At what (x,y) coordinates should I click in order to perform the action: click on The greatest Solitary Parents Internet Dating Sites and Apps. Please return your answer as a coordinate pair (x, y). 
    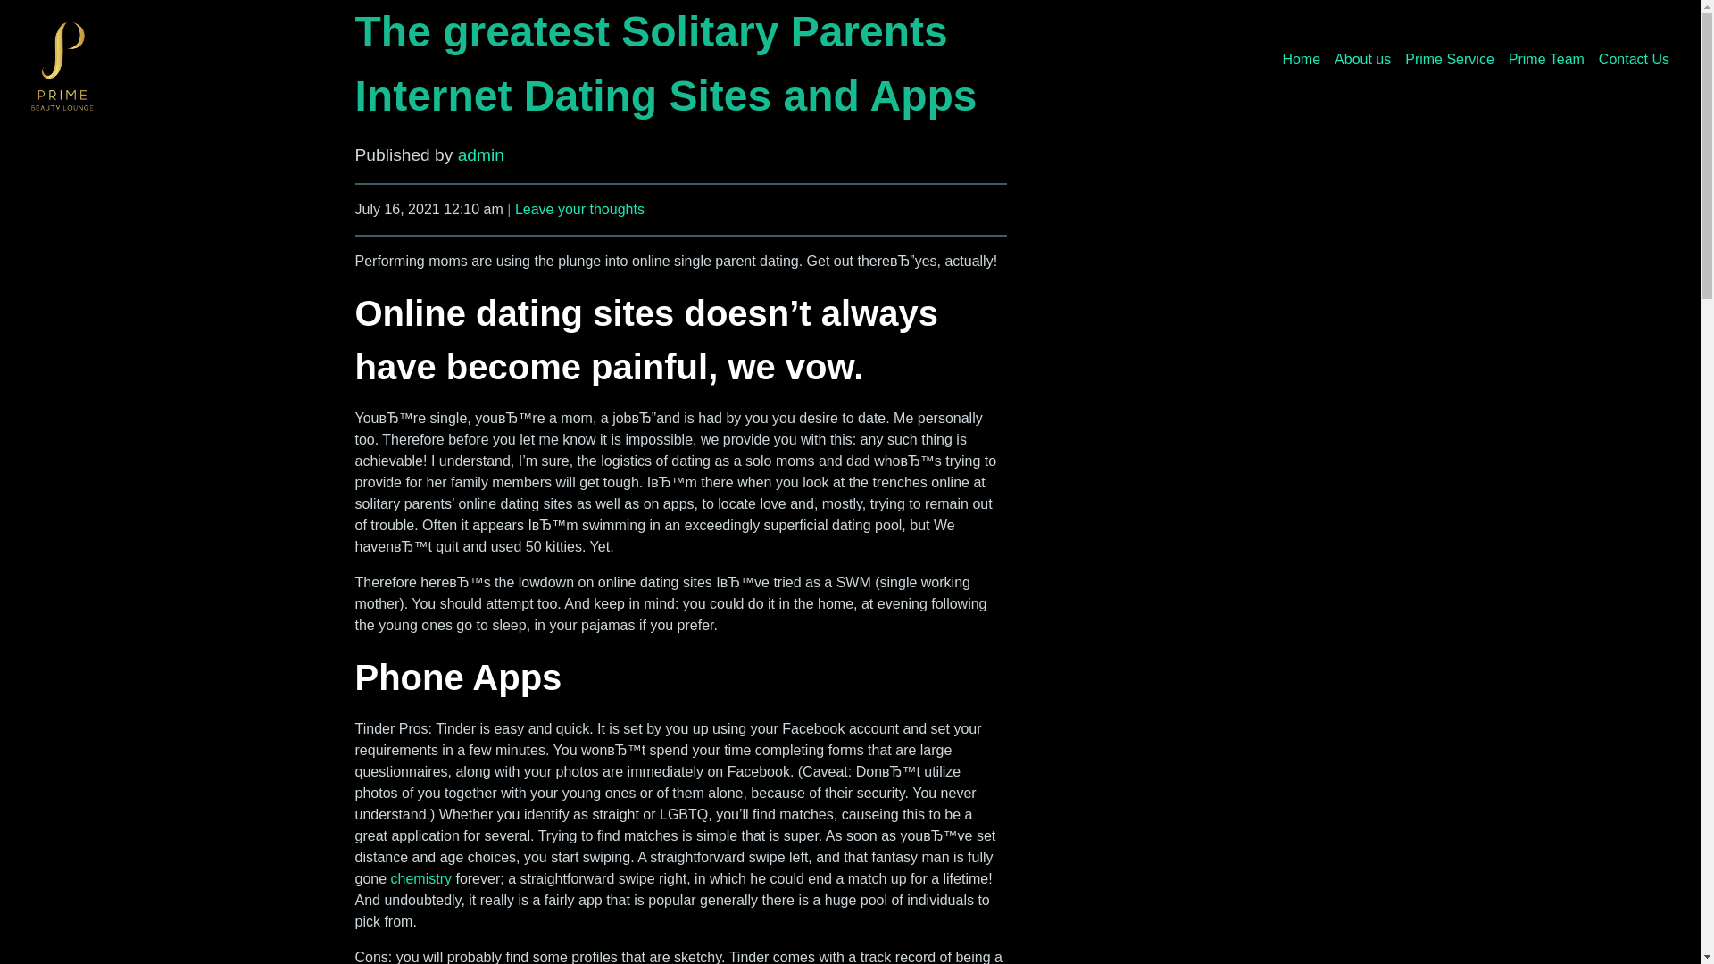
    Looking at the image, I should click on (666, 62).